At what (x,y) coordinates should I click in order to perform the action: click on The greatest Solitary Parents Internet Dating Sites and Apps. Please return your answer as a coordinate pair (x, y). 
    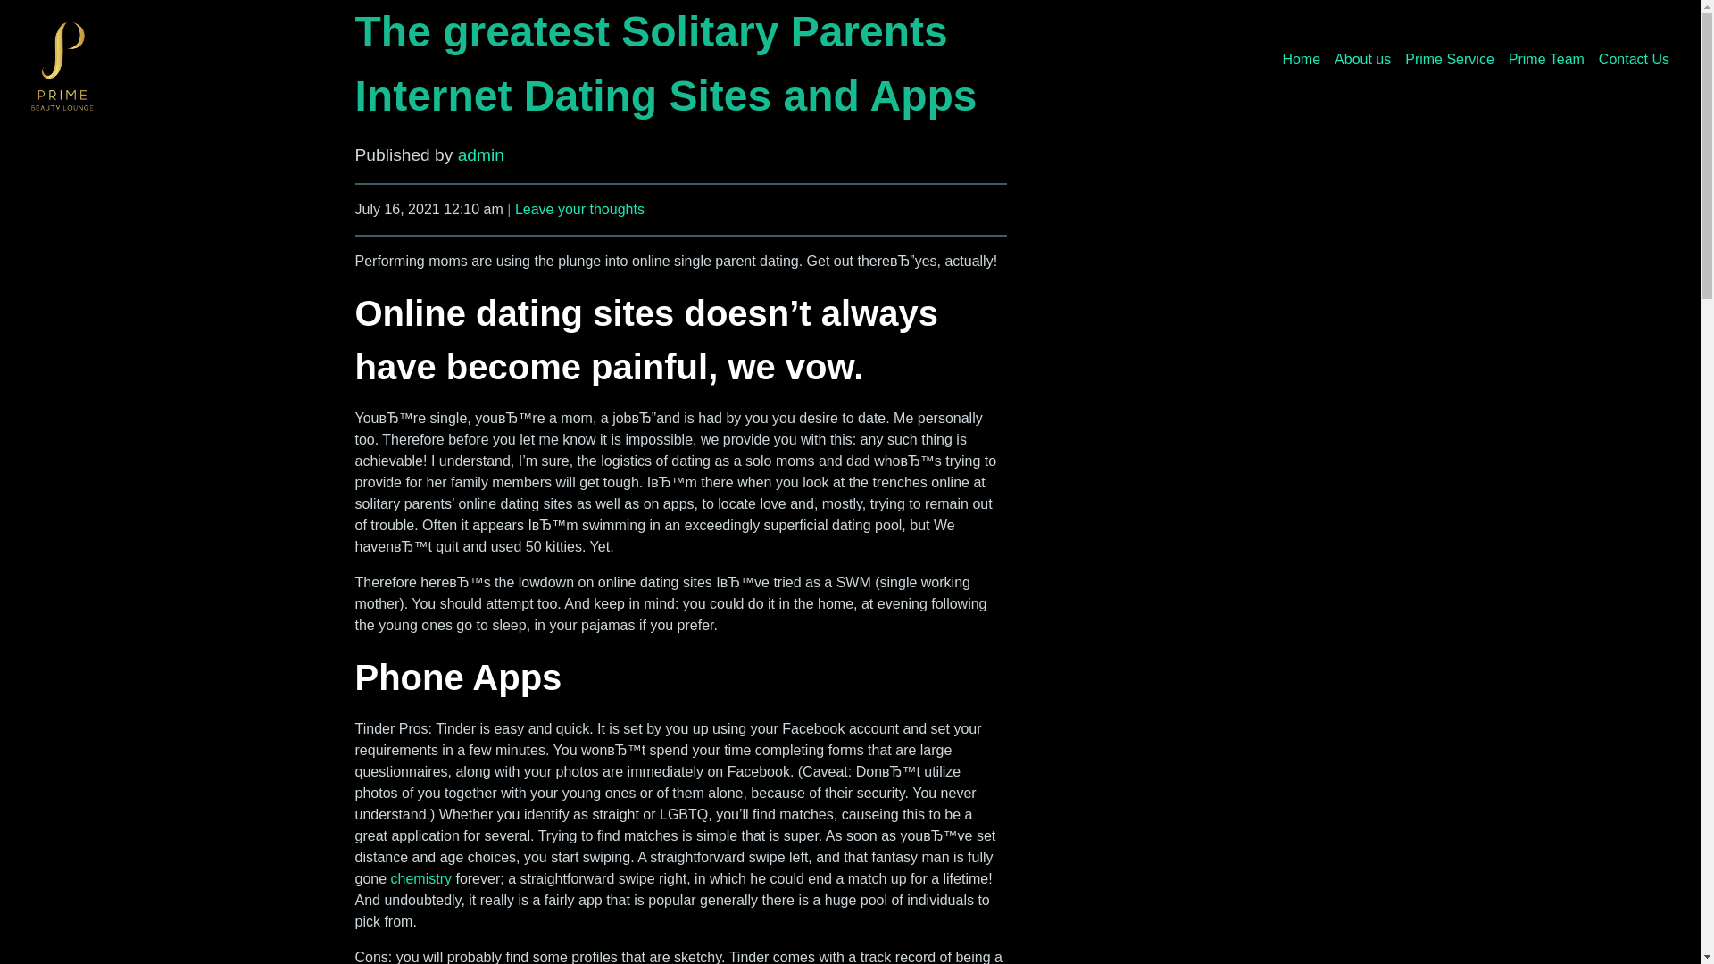
    Looking at the image, I should click on (666, 62).